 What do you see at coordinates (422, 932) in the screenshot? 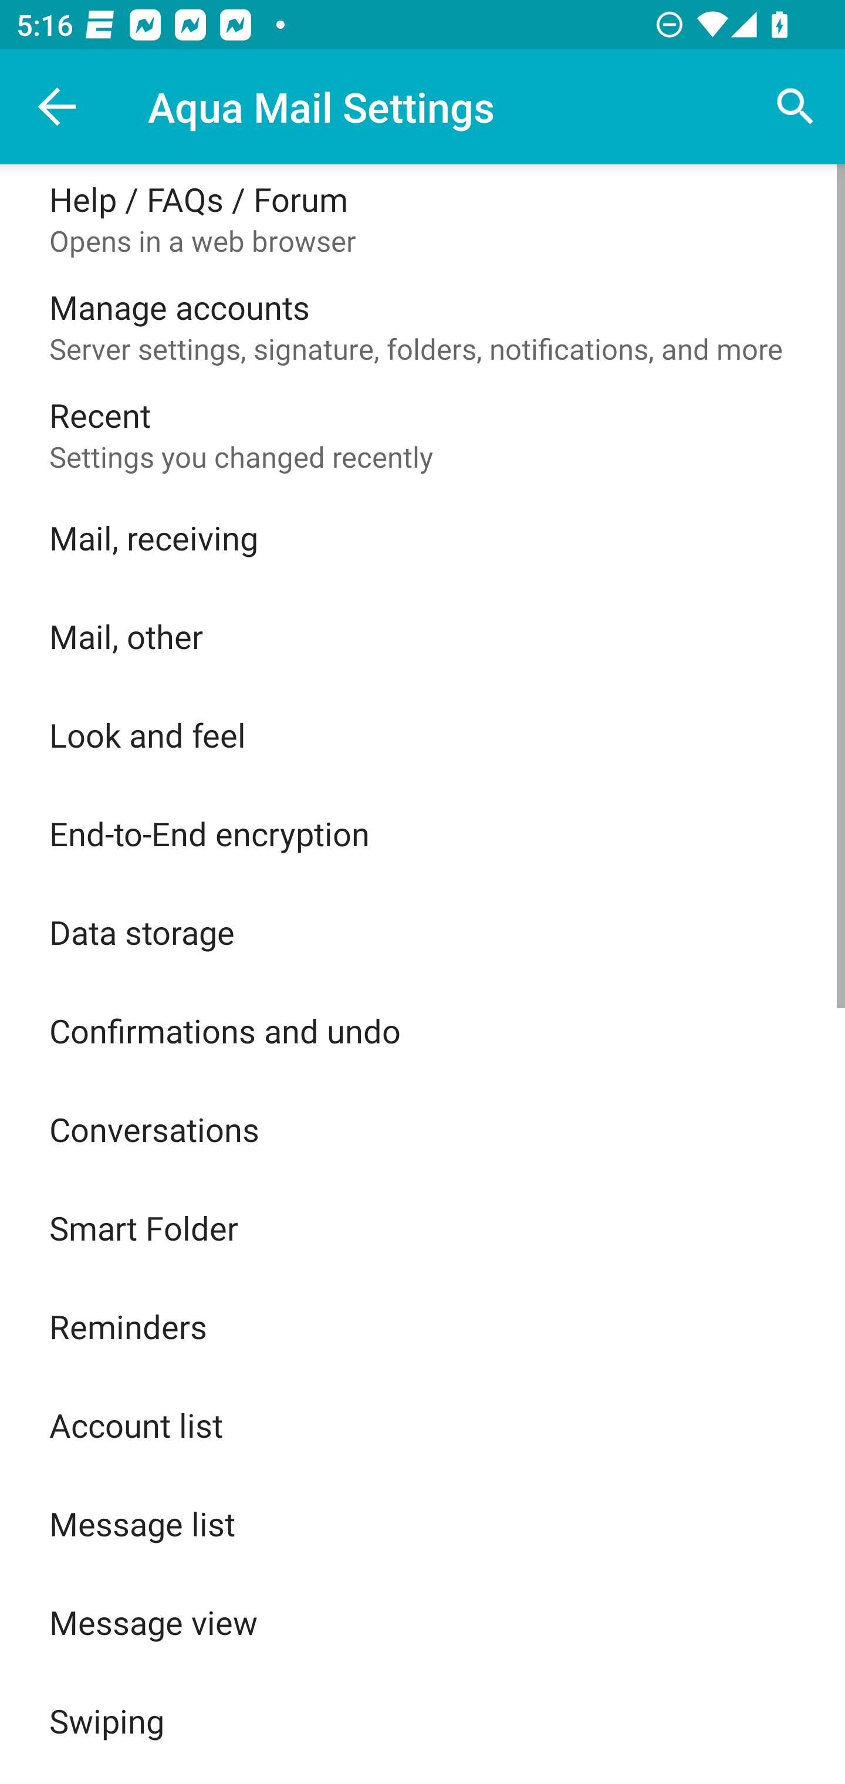
I see `Data storage` at bounding box center [422, 932].